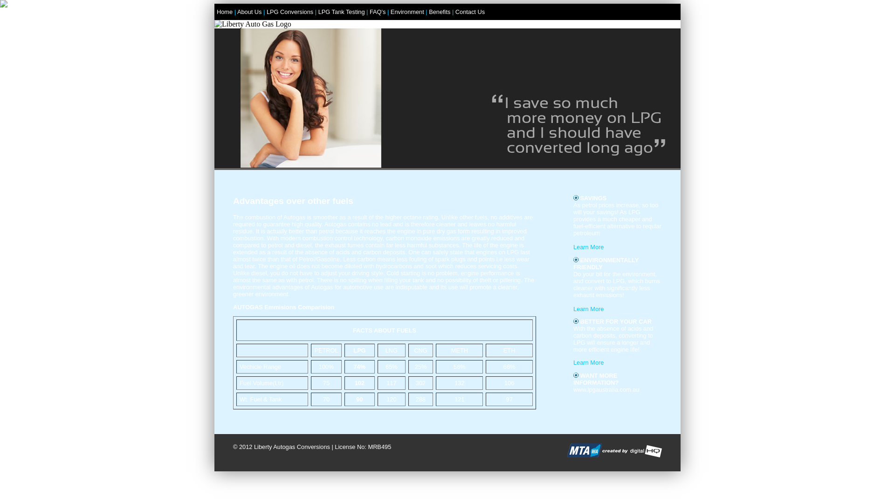 This screenshot has height=503, width=895. What do you see at coordinates (378, 12) in the screenshot?
I see `FAQ's` at bounding box center [378, 12].